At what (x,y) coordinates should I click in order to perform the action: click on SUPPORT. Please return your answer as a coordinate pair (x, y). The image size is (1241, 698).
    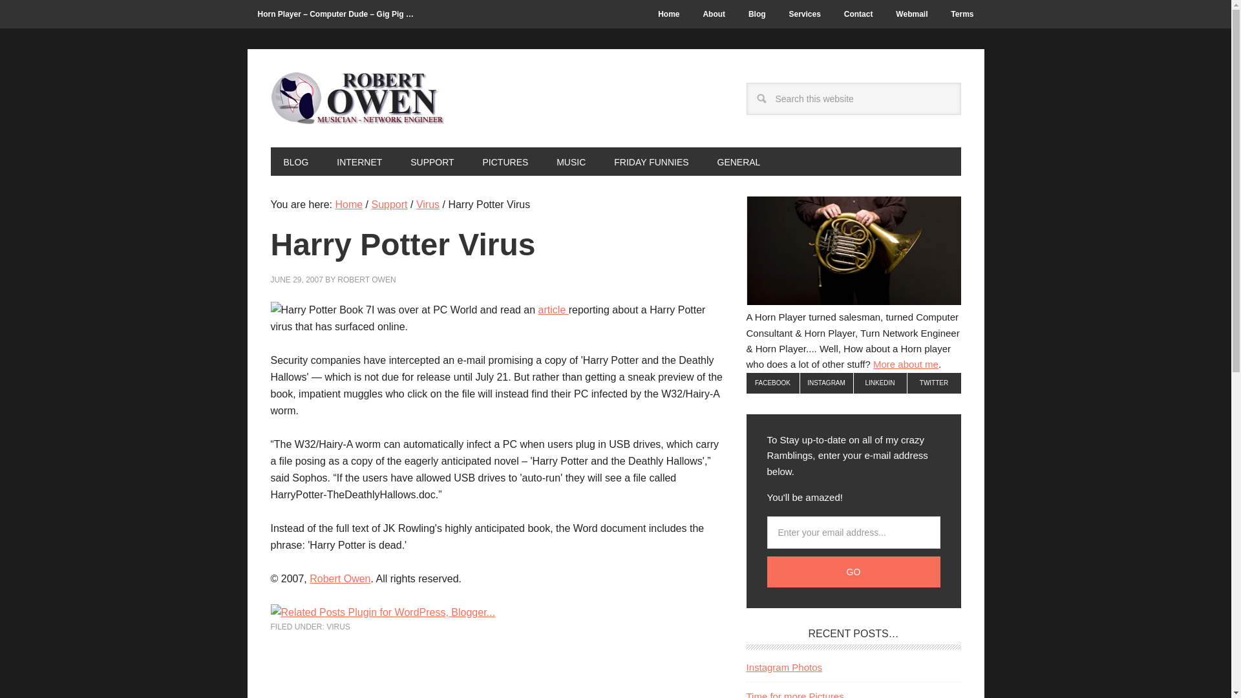
    Looking at the image, I should click on (432, 162).